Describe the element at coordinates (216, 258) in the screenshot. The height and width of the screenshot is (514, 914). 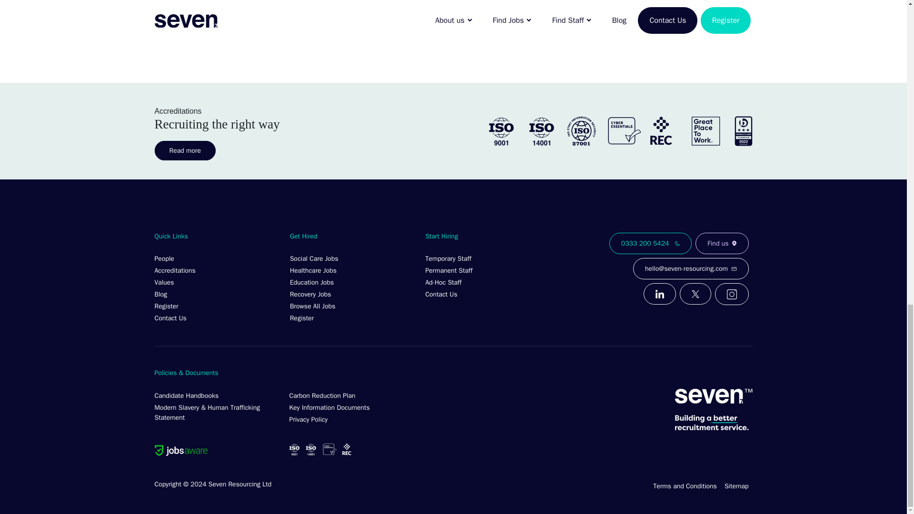
I see `People` at that location.